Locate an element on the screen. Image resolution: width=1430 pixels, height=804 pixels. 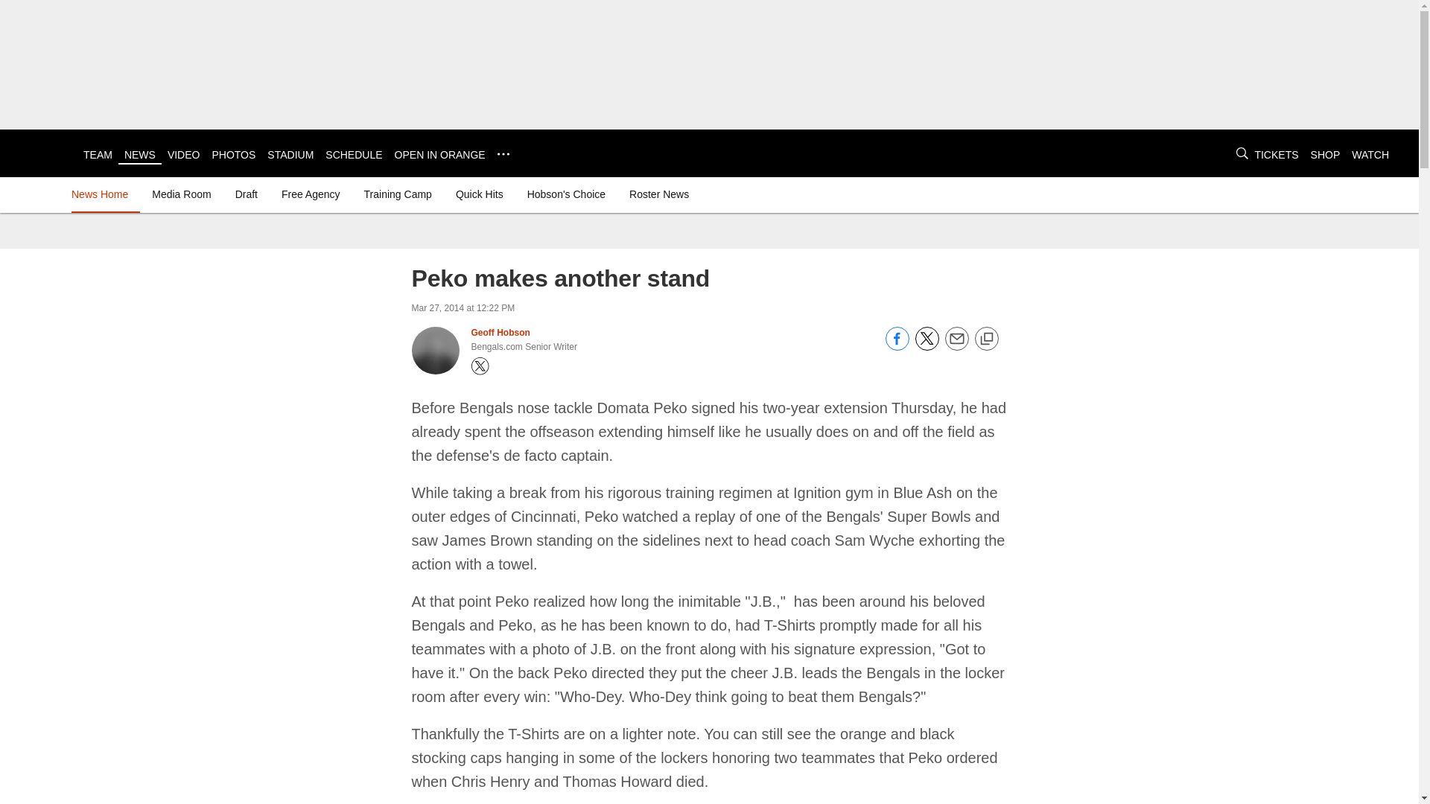
STADIUM is located at coordinates (290, 155).